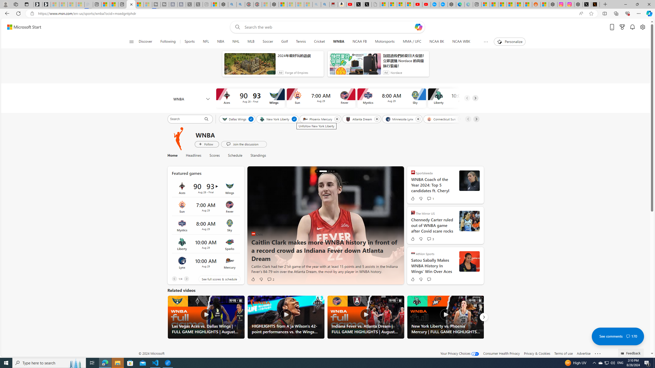  What do you see at coordinates (622, 27) in the screenshot?
I see `Microsoft rewards` at bounding box center [622, 27].